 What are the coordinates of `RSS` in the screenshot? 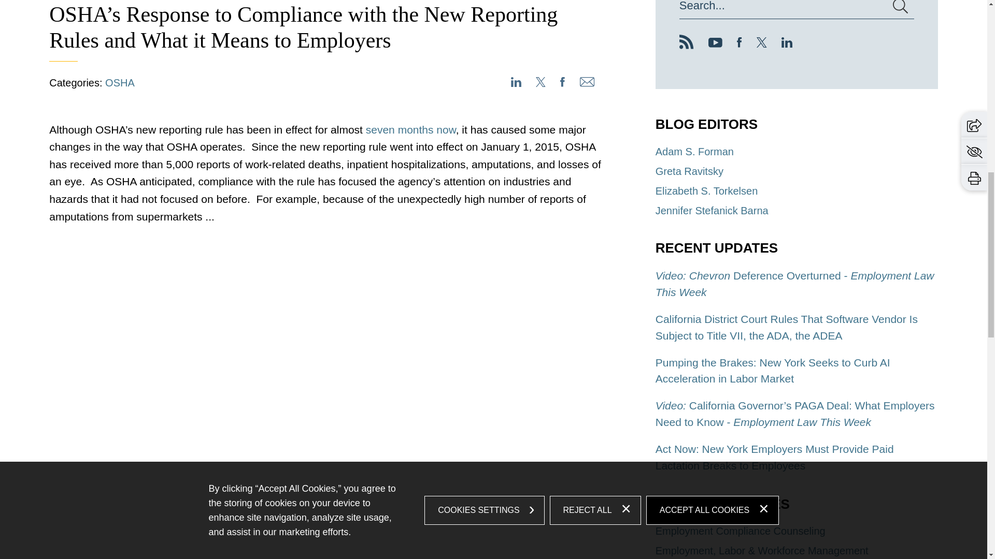 It's located at (686, 46).